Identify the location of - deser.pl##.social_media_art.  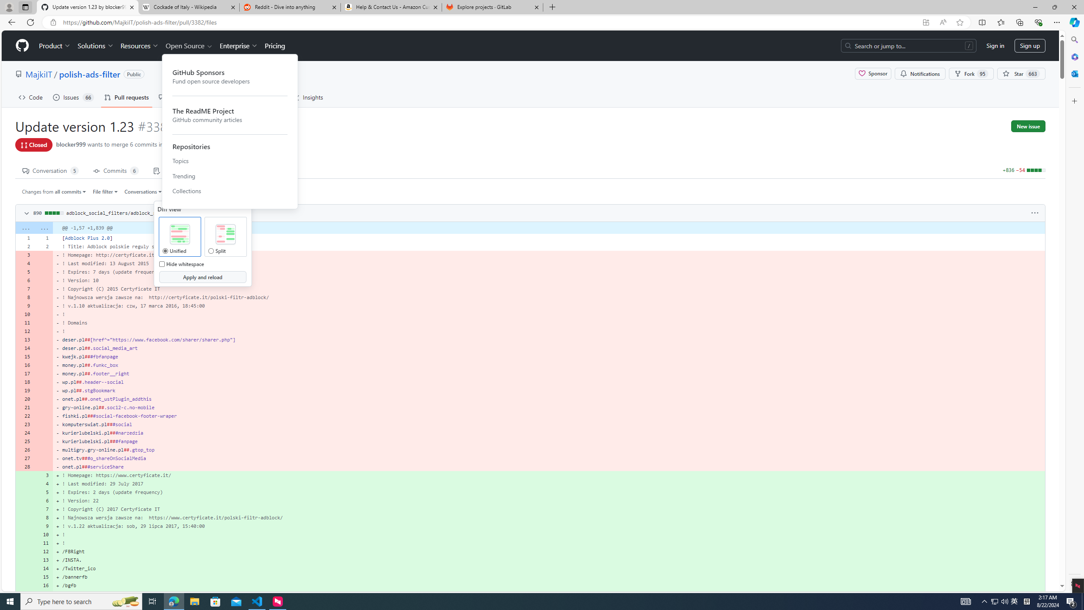
(549, 348).